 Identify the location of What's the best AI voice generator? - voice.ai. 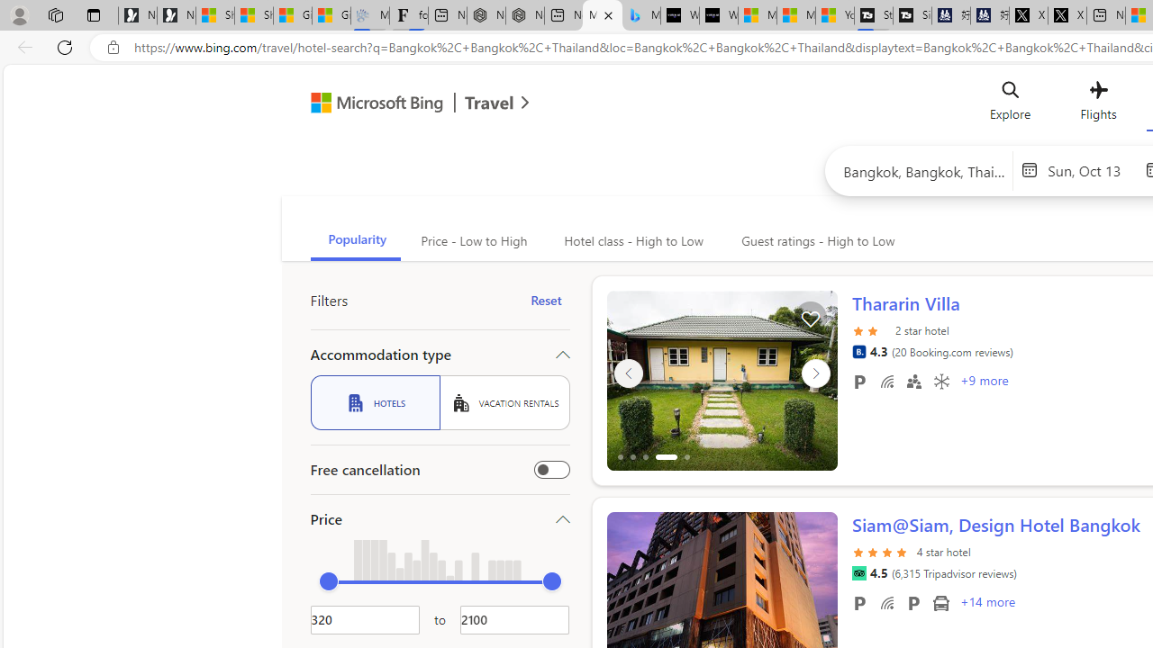
(719, 16).